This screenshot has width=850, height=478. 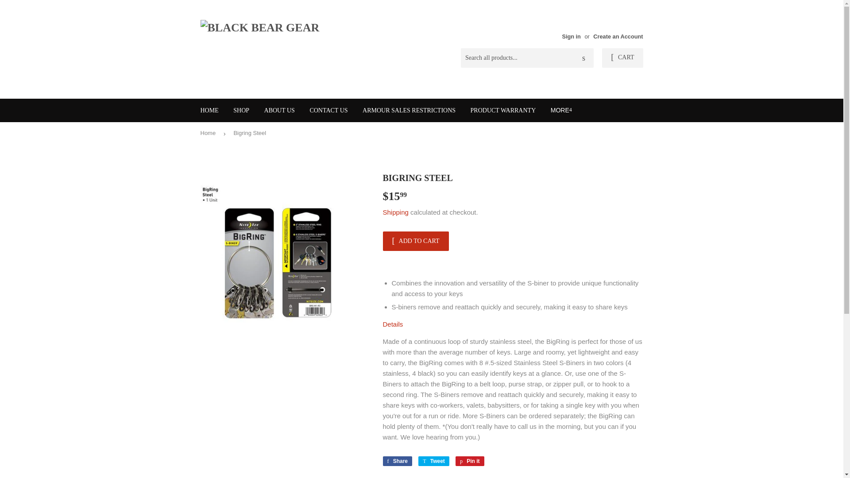 I want to click on SHOP, so click(x=241, y=111).